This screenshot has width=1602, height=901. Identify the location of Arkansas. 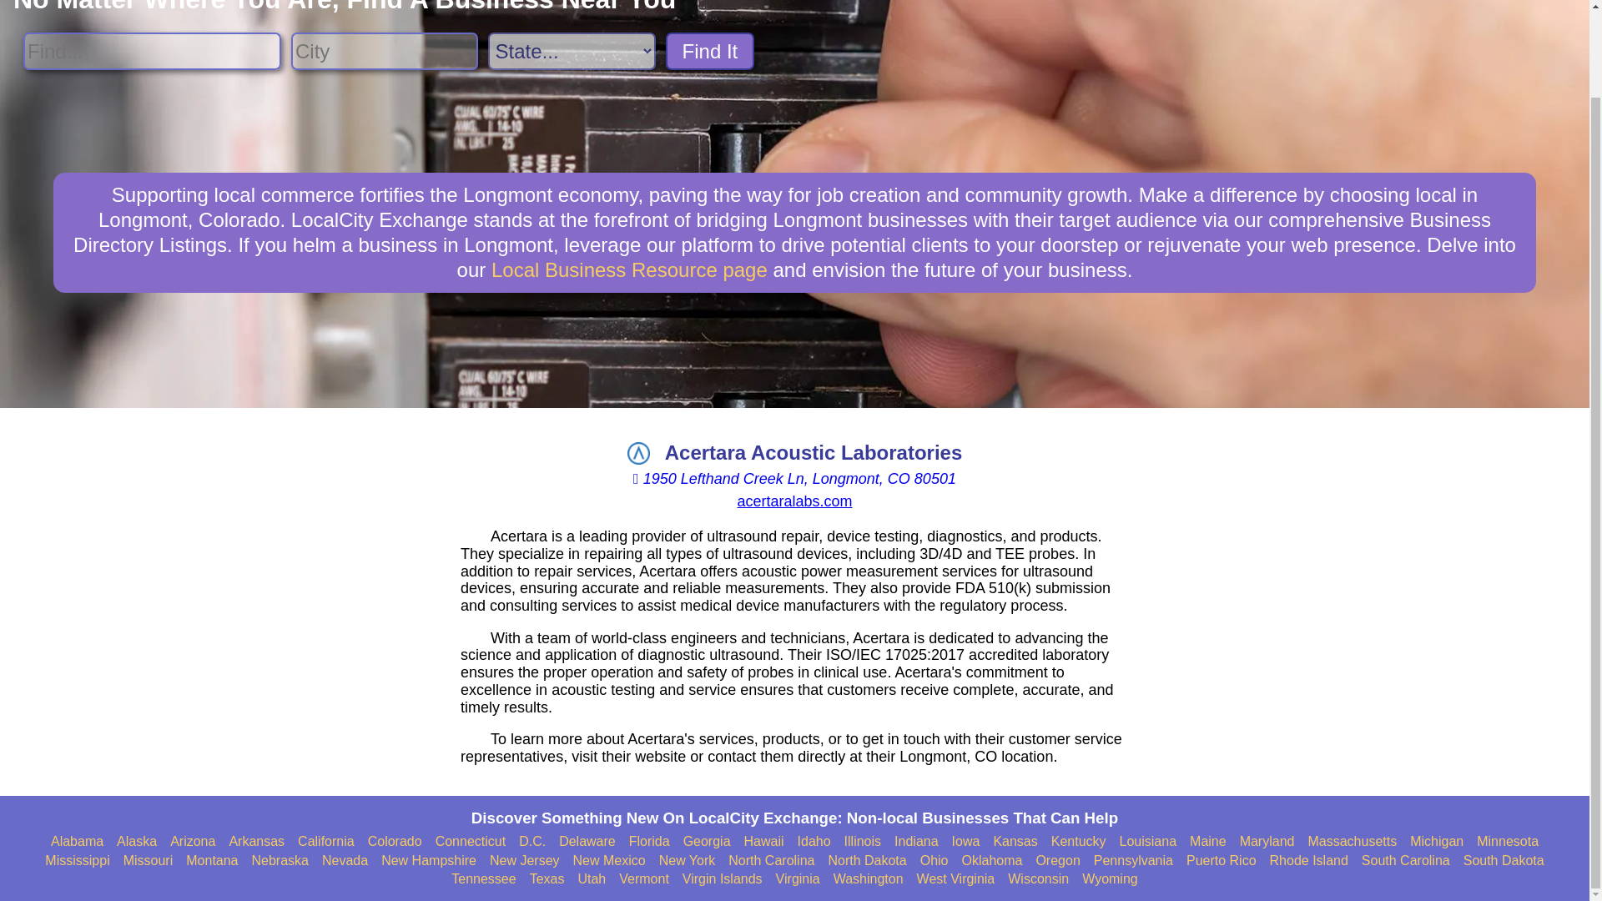
(257, 842).